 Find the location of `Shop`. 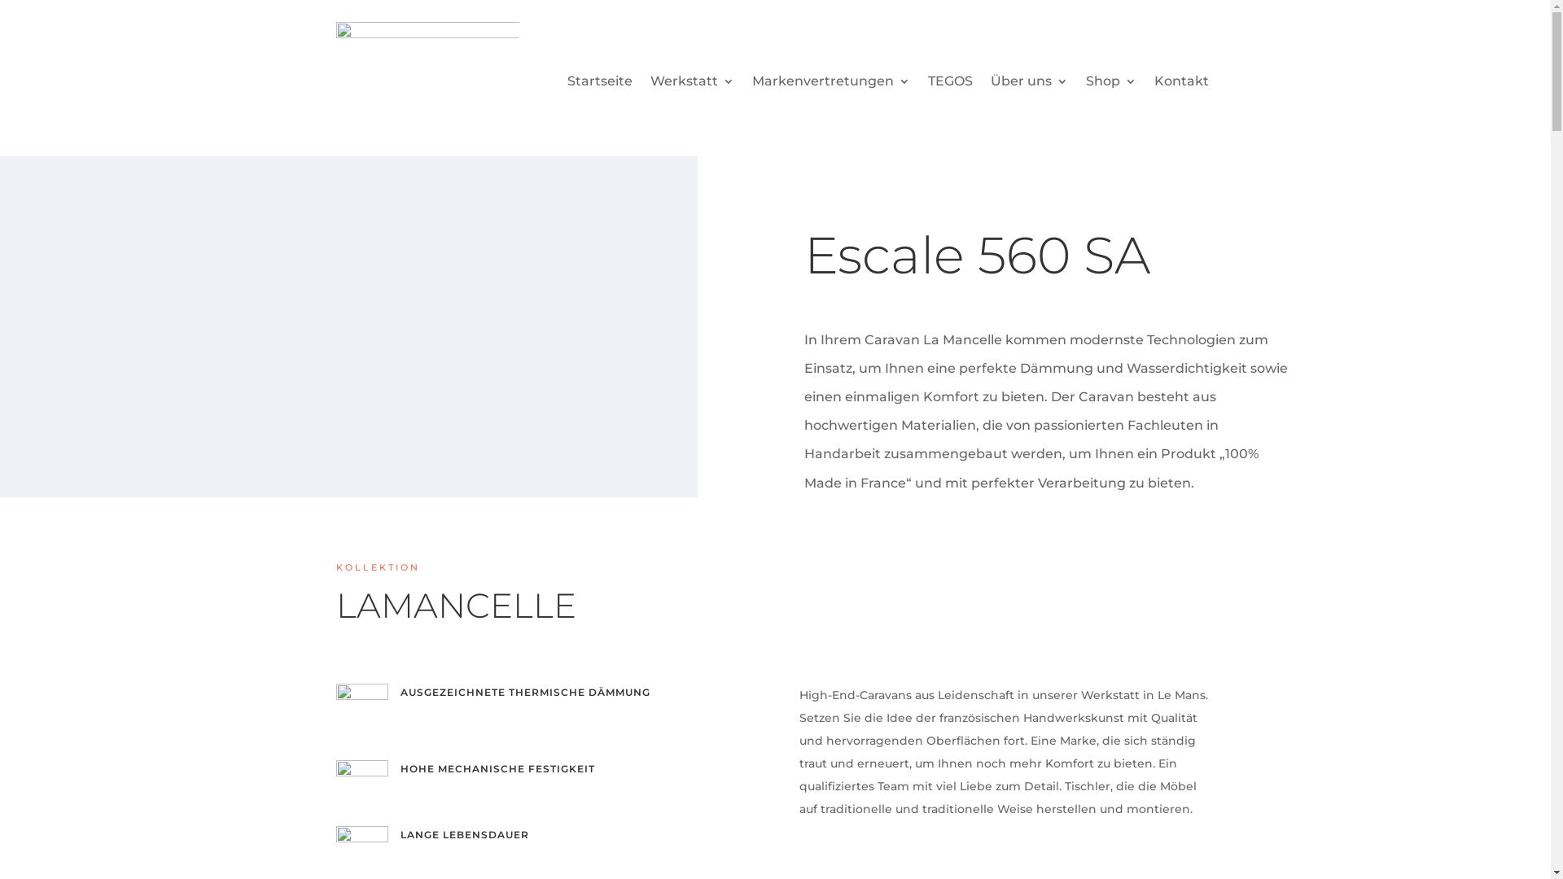

Shop is located at coordinates (1111, 85).